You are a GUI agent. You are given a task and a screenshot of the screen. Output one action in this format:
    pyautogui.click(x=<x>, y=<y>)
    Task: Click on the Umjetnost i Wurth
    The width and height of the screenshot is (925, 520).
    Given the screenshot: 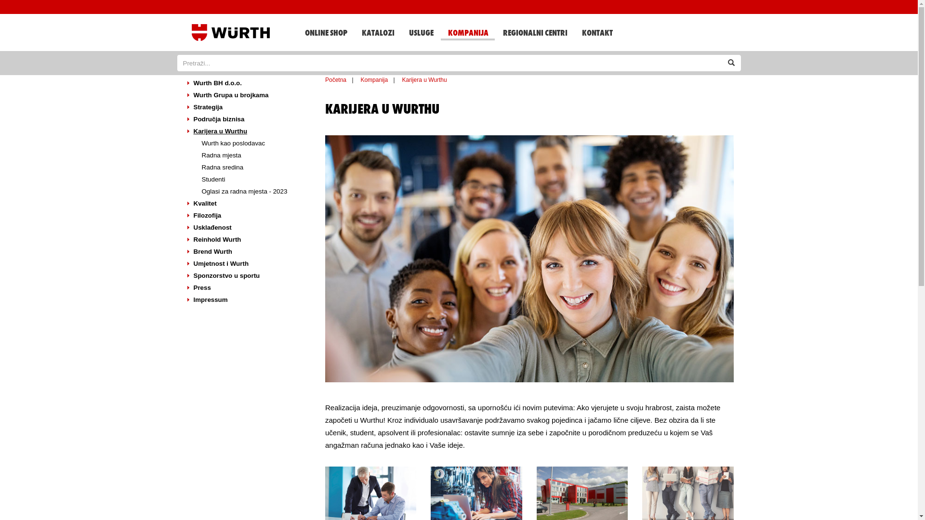 What is the action you would take?
    pyautogui.click(x=248, y=264)
    